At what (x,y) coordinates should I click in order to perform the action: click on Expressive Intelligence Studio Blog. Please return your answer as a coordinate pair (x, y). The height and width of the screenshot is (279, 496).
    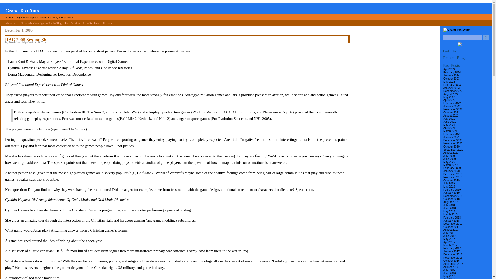
    Looking at the image, I should click on (41, 23).